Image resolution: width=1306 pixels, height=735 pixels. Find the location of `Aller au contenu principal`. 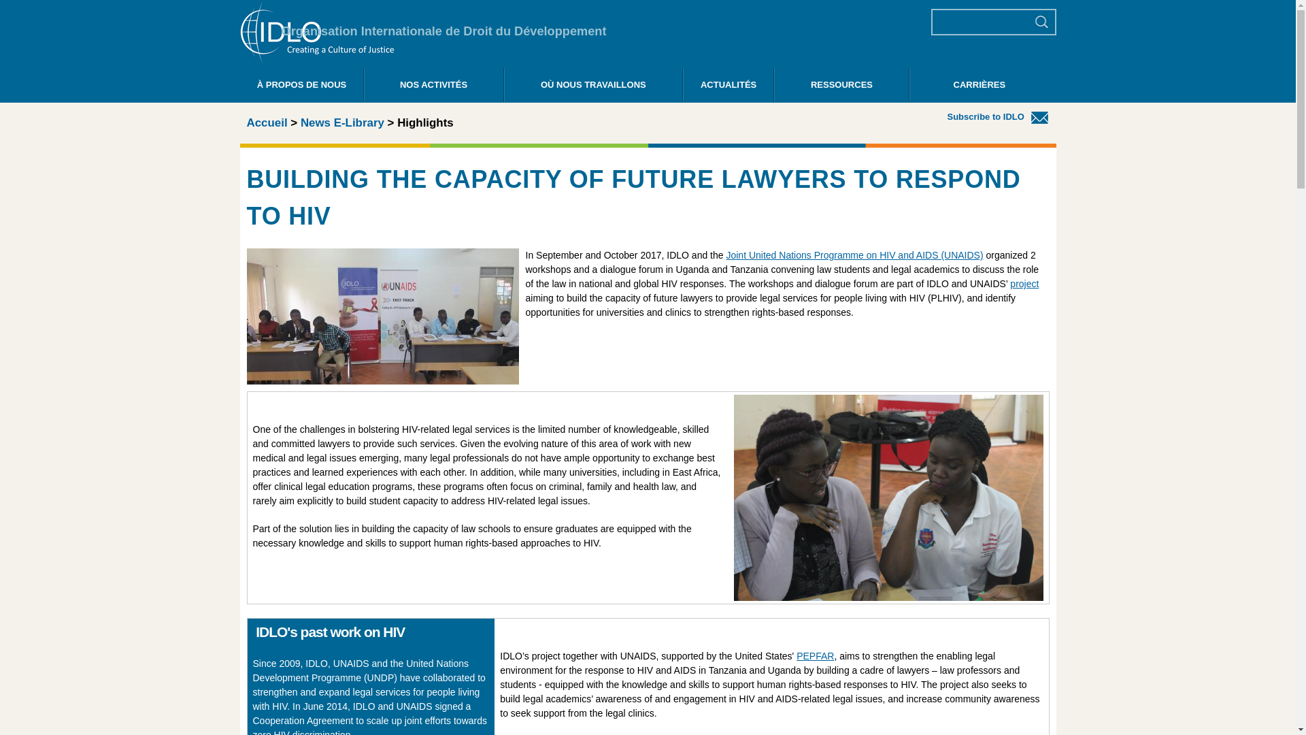

Aller au contenu principal is located at coordinates (624, 1).